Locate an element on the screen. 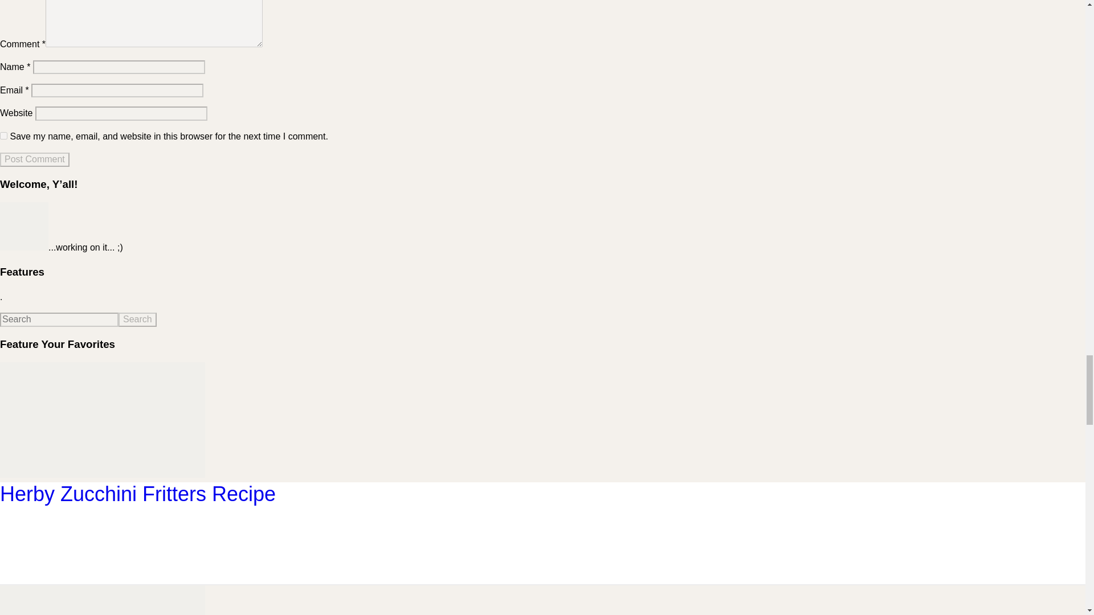 The width and height of the screenshot is (1094, 615). Post Comment is located at coordinates (35, 159).